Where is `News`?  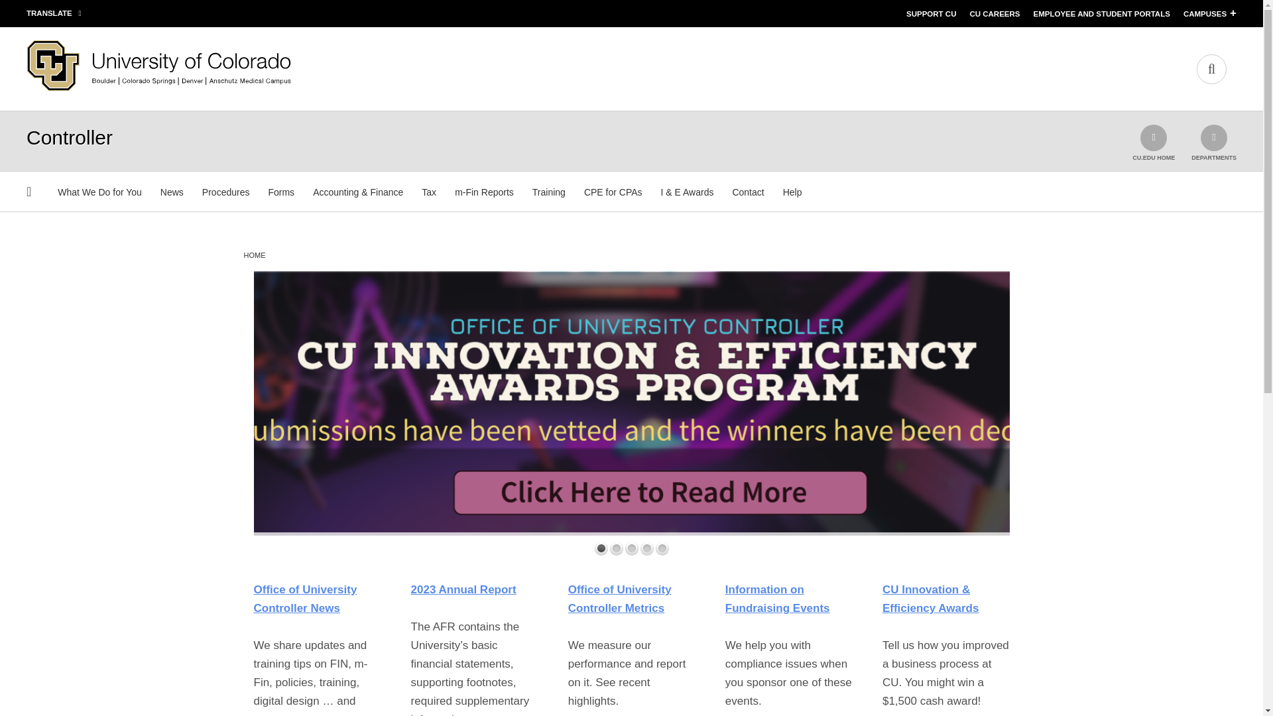
News is located at coordinates (172, 192).